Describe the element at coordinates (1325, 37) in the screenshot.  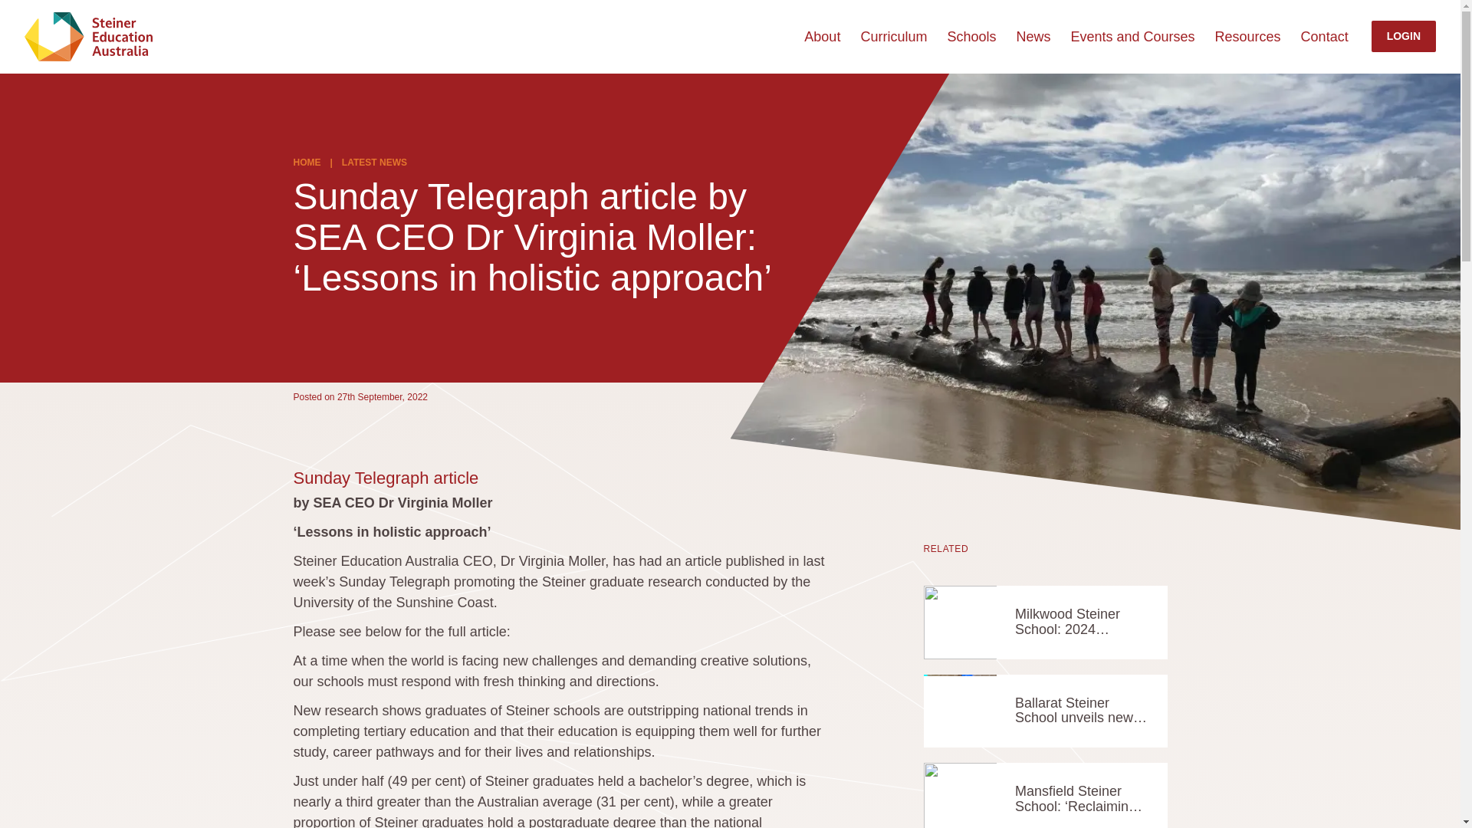
I see `Contact` at that location.